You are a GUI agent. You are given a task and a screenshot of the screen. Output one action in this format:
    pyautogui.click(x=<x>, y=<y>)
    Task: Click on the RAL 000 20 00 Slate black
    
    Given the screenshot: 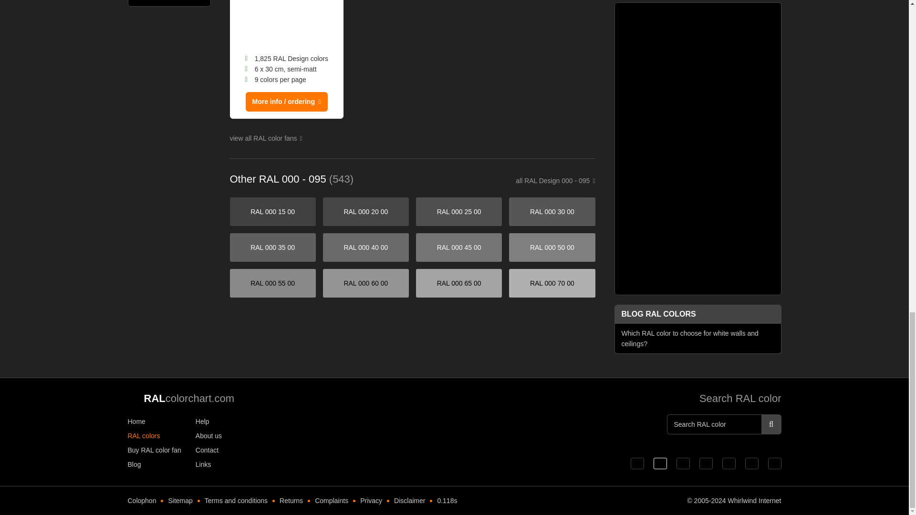 What is the action you would take?
    pyautogui.click(x=365, y=212)
    